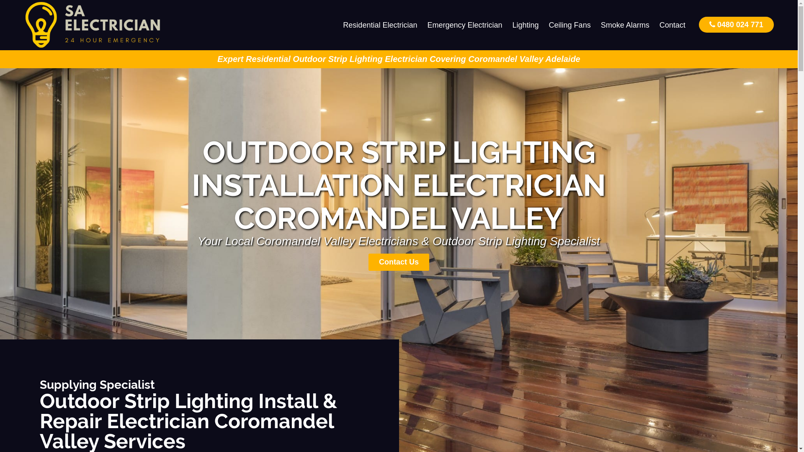  I want to click on Contact Us, so click(399, 262).